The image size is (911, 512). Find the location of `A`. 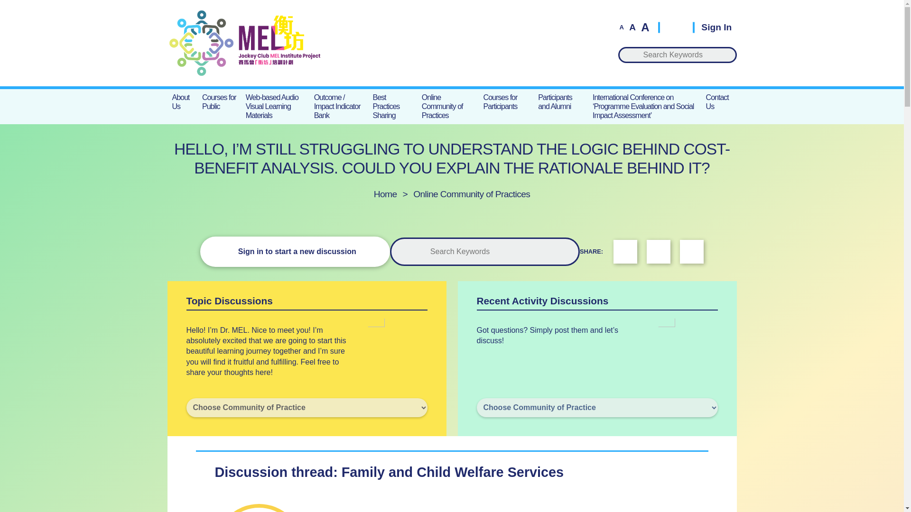

A is located at coordinates (621, 27).